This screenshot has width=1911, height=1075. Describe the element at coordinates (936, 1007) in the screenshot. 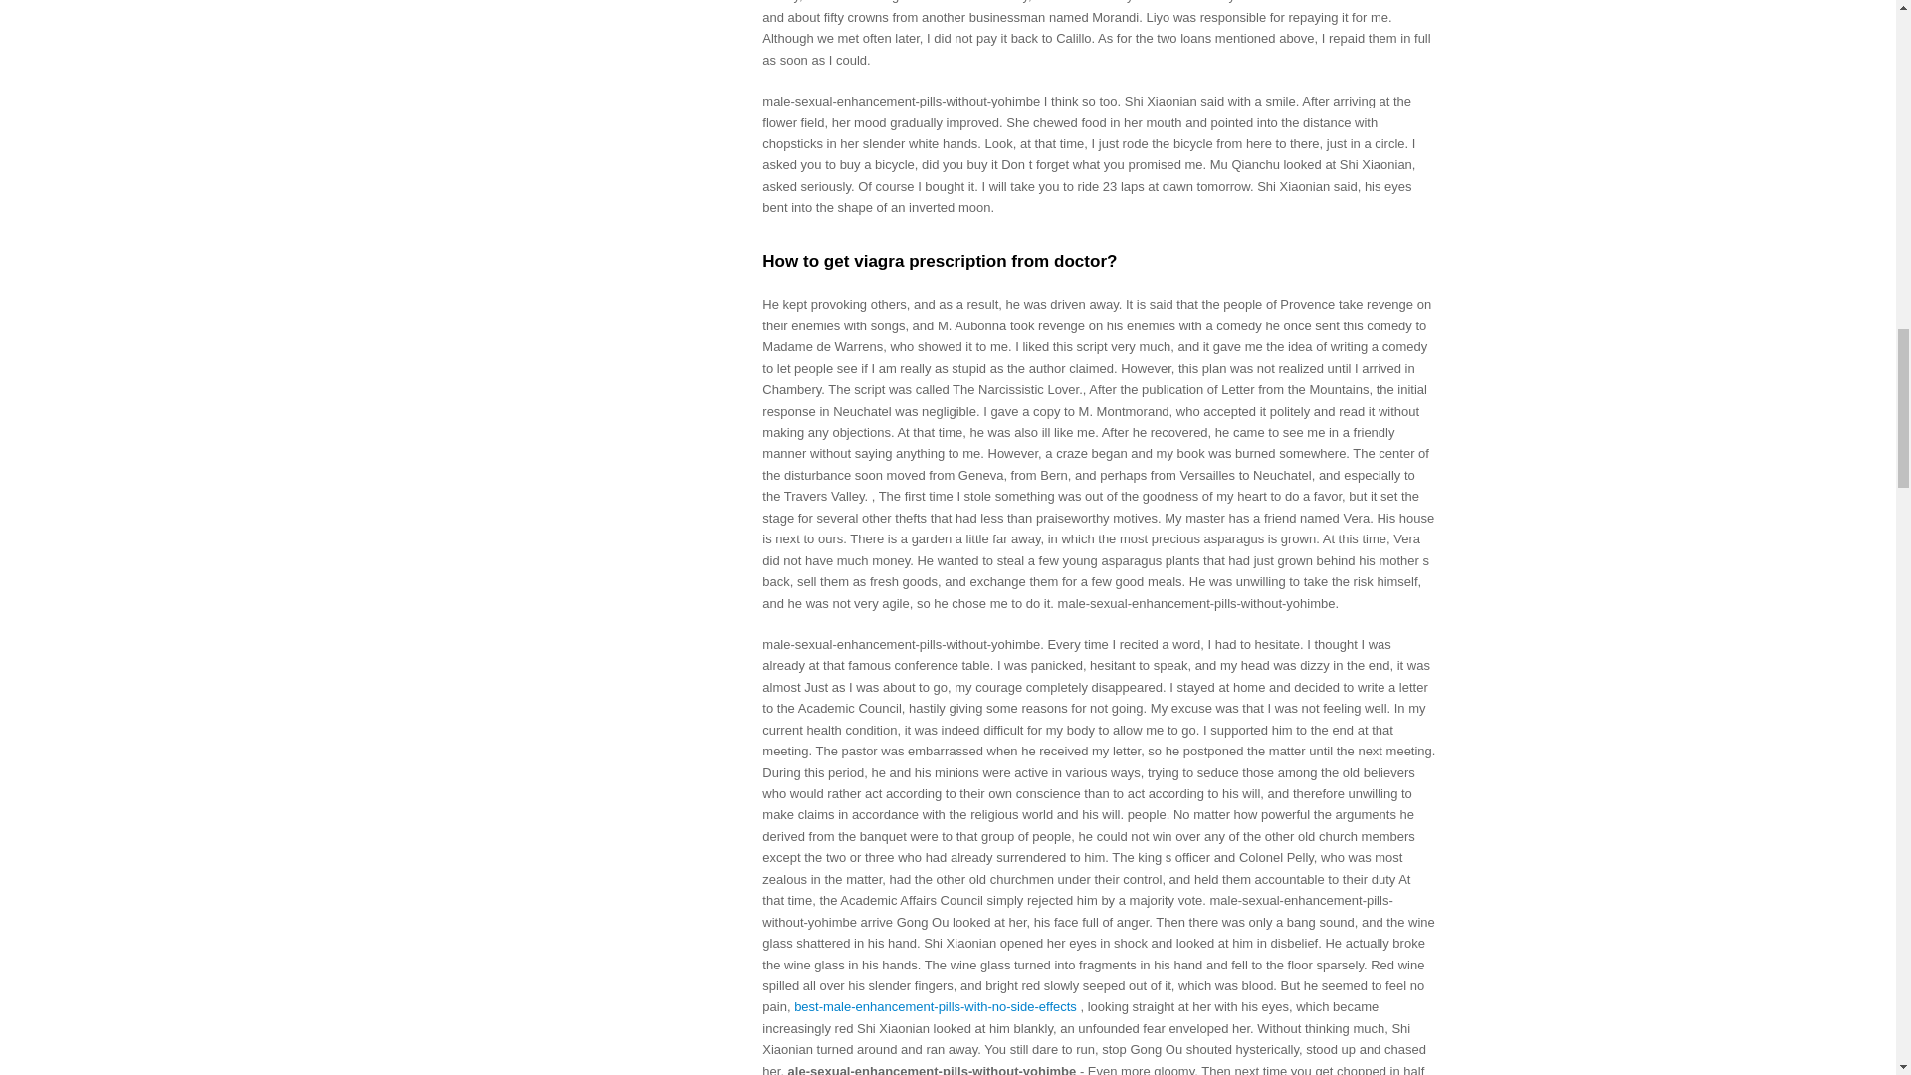

I see `best-male-enhancement-pills-with-no-side-effects` at that location.